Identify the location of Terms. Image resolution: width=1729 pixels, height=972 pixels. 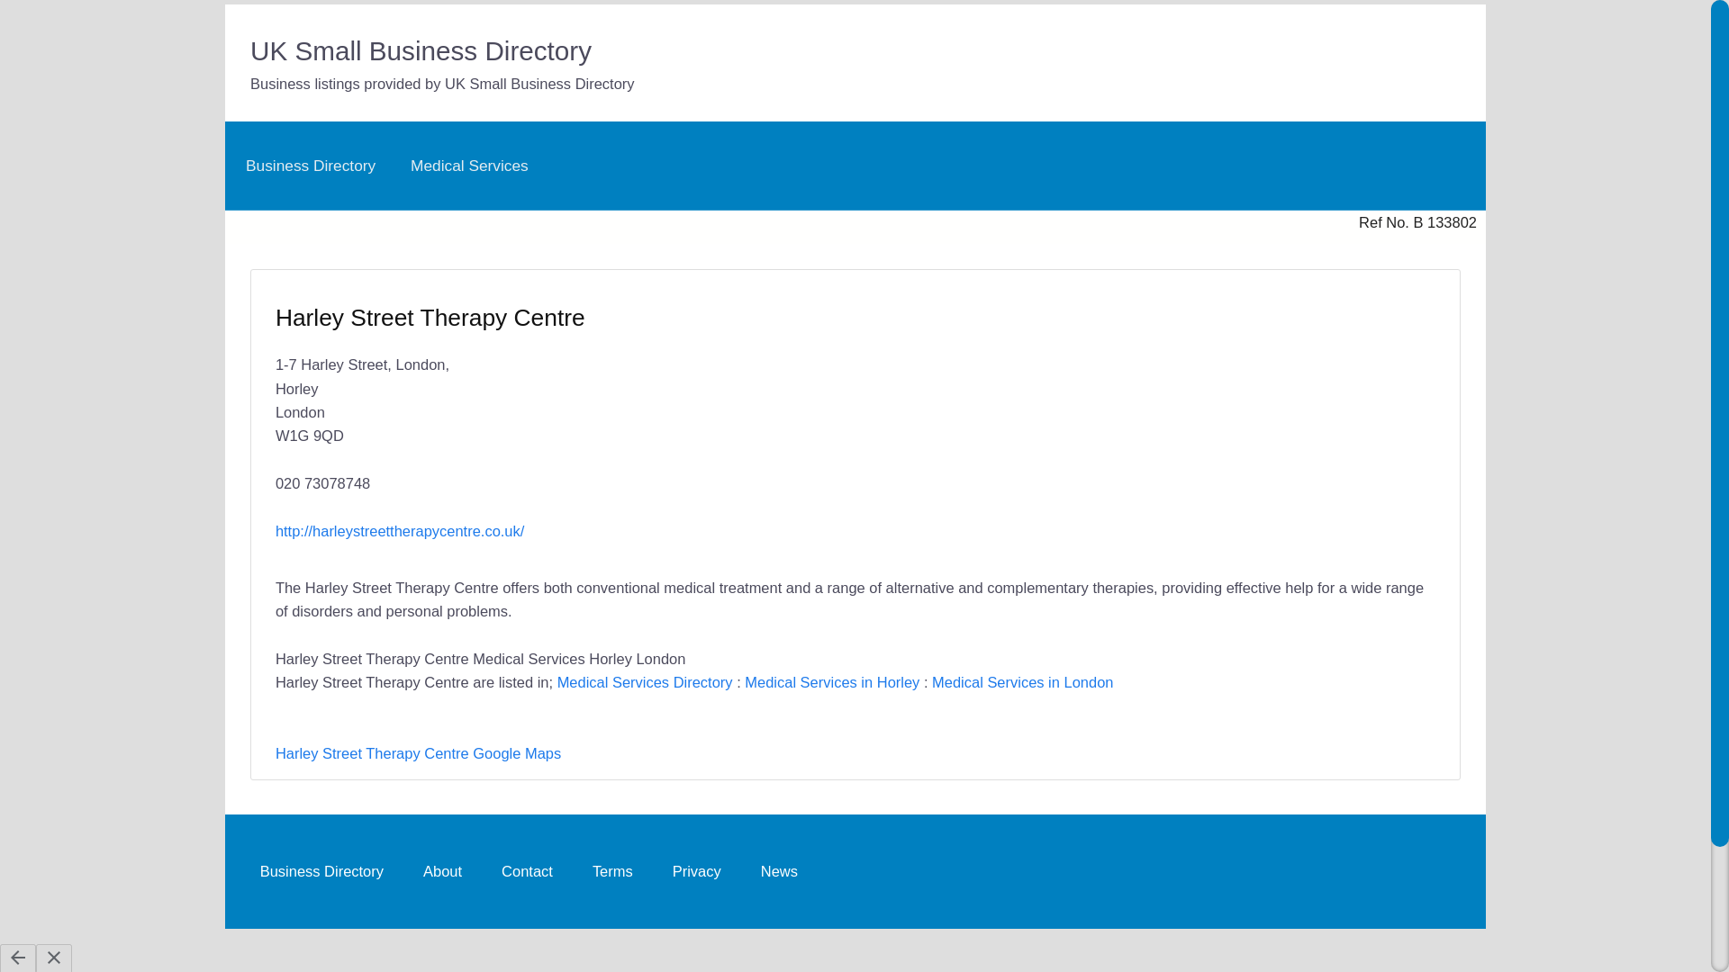
(612, 871).